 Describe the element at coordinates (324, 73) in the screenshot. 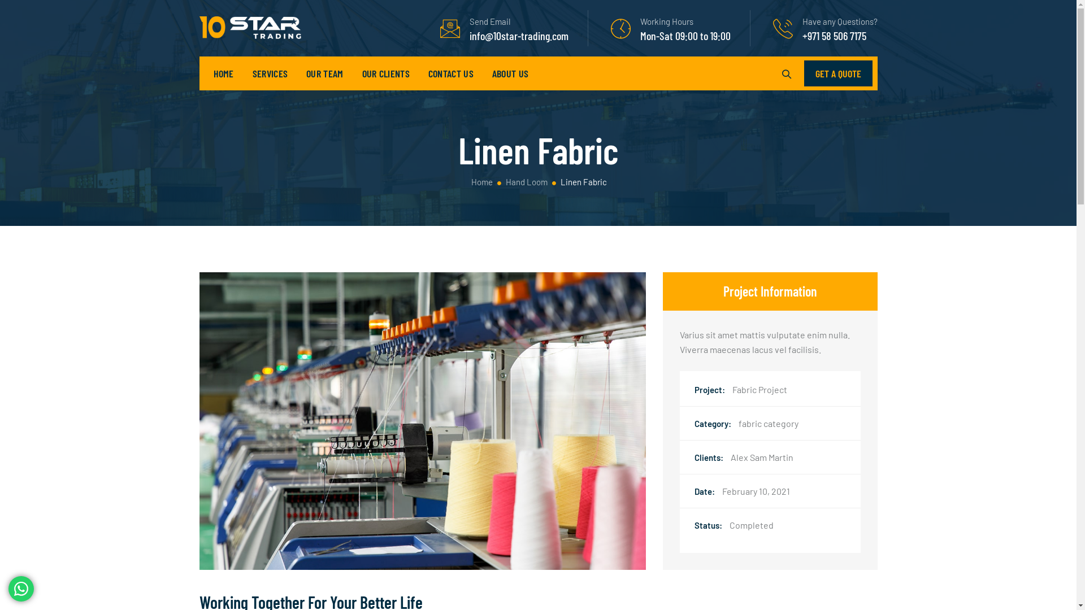

I see `OUR TEAM` at that location.